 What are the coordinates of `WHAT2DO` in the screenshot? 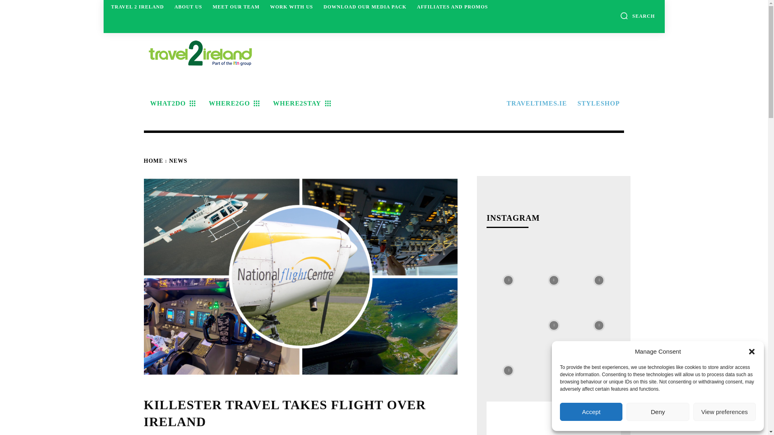 It's located at (171, 103).